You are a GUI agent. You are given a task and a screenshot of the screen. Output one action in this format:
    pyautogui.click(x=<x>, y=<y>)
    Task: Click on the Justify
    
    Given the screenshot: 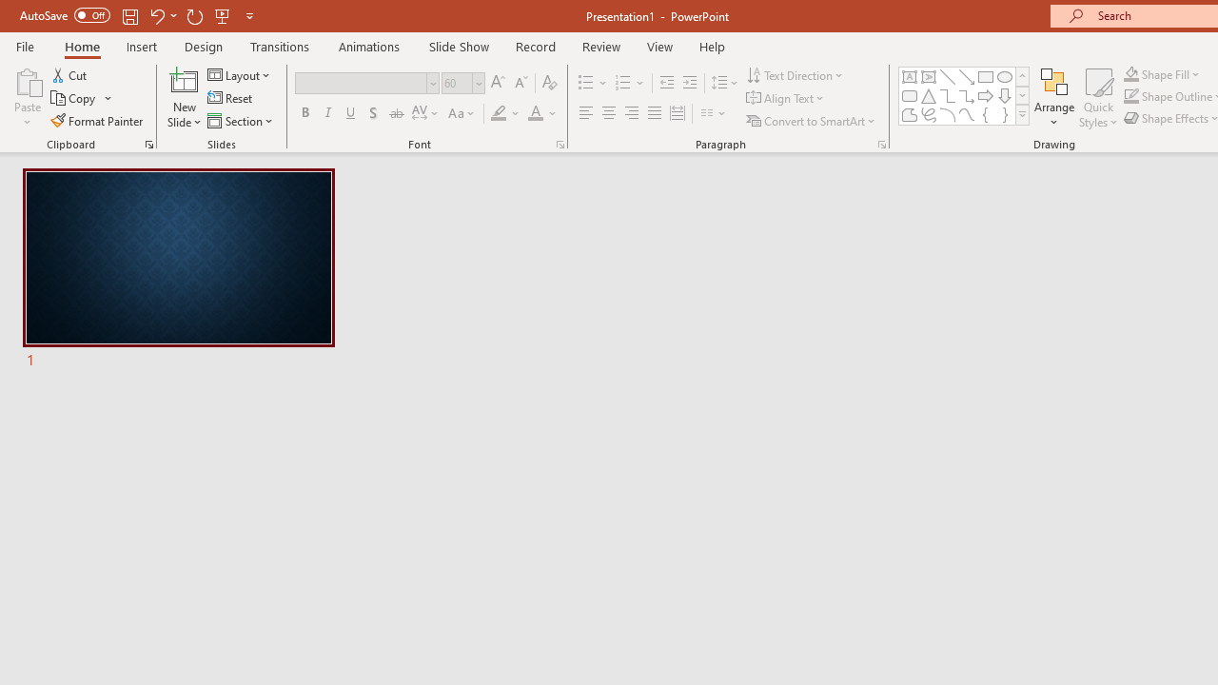 What is the action you would take?
    pyautogui.click(x=655, y=114)
    